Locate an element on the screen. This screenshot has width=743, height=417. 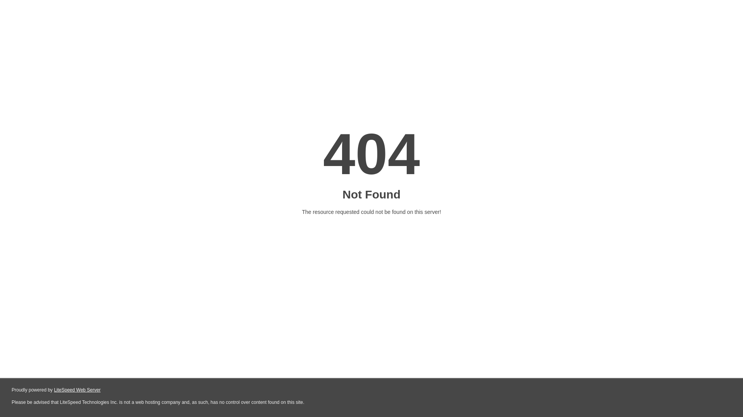
LiteSpeed Web Server is located at coordinates (77, 390).